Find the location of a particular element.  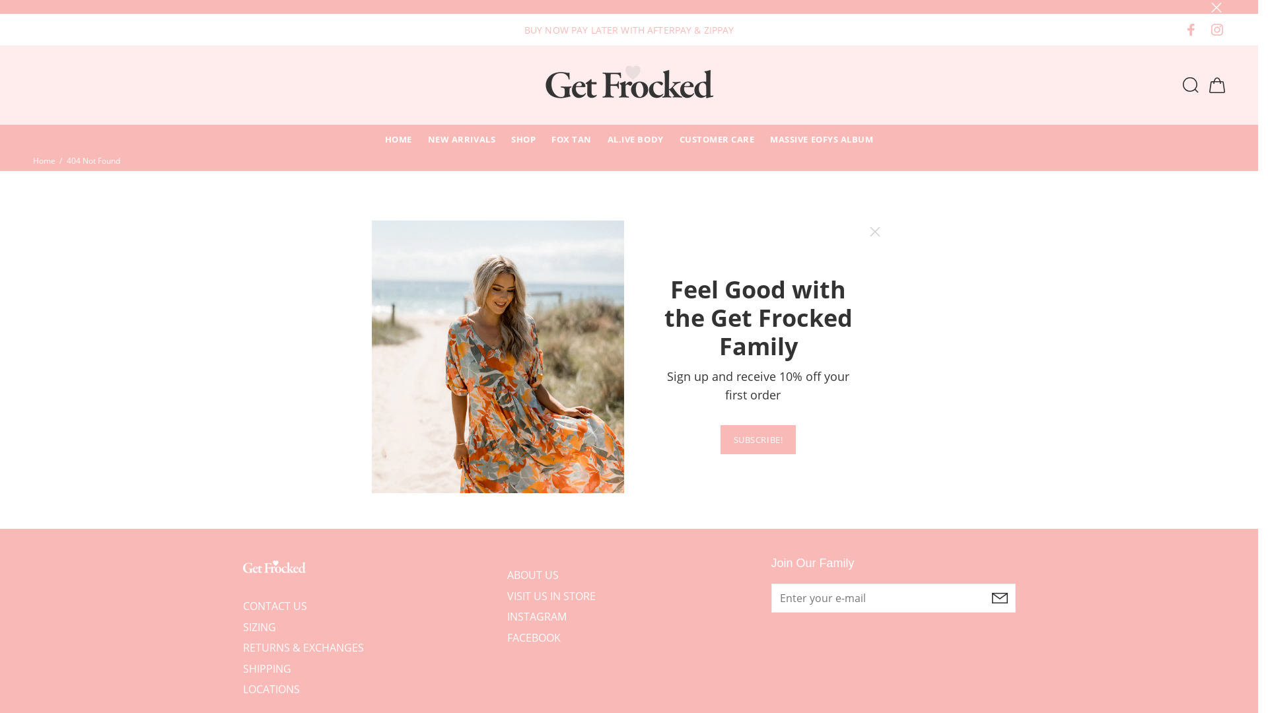

VISIT US IN STORE is located at coordinates (551, 597).